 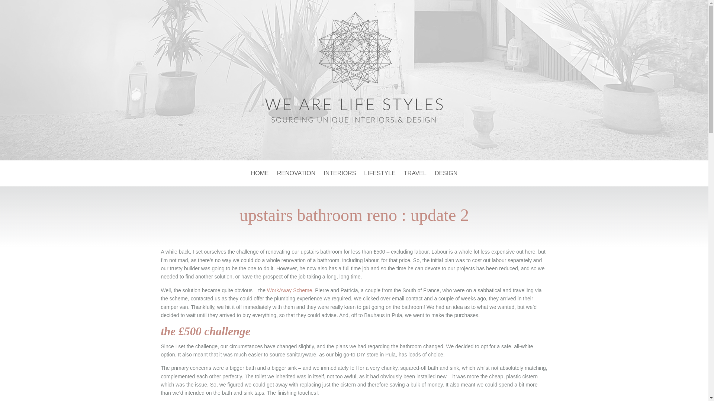 I want to click on INTERIORS, so click(x=339, y=175).